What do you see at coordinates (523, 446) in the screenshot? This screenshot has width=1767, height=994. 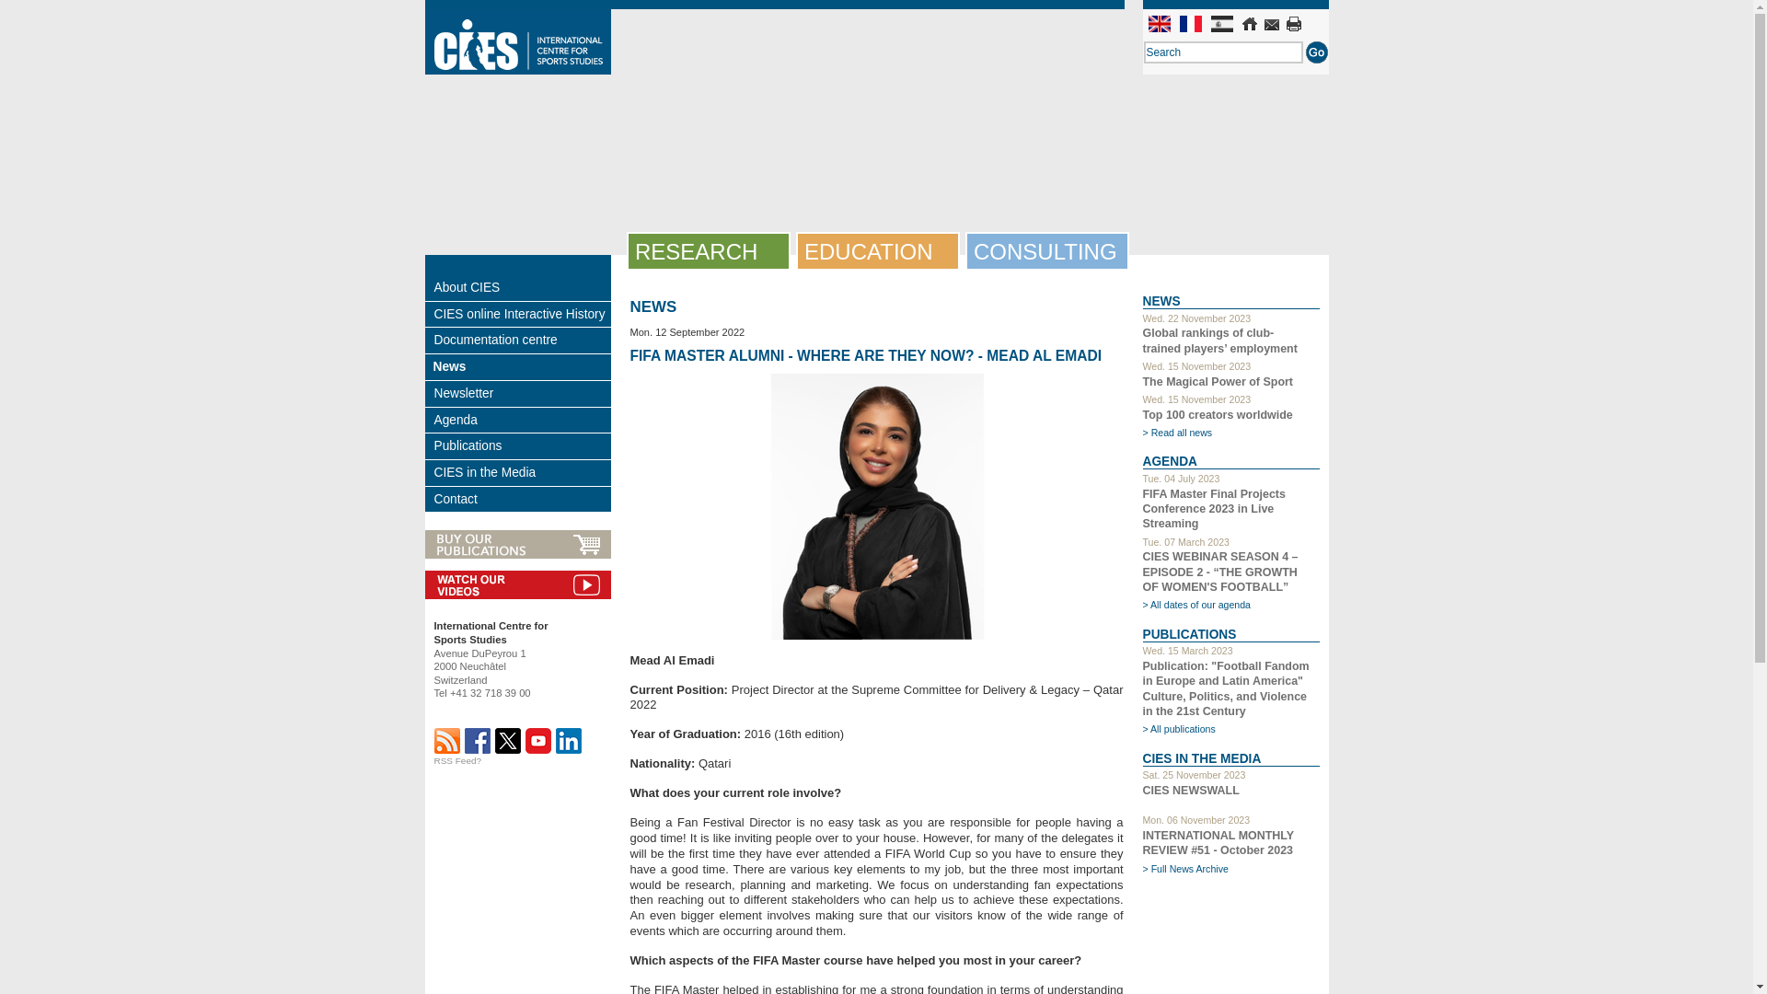 I see `Publications` at bounding box center [523, 446].